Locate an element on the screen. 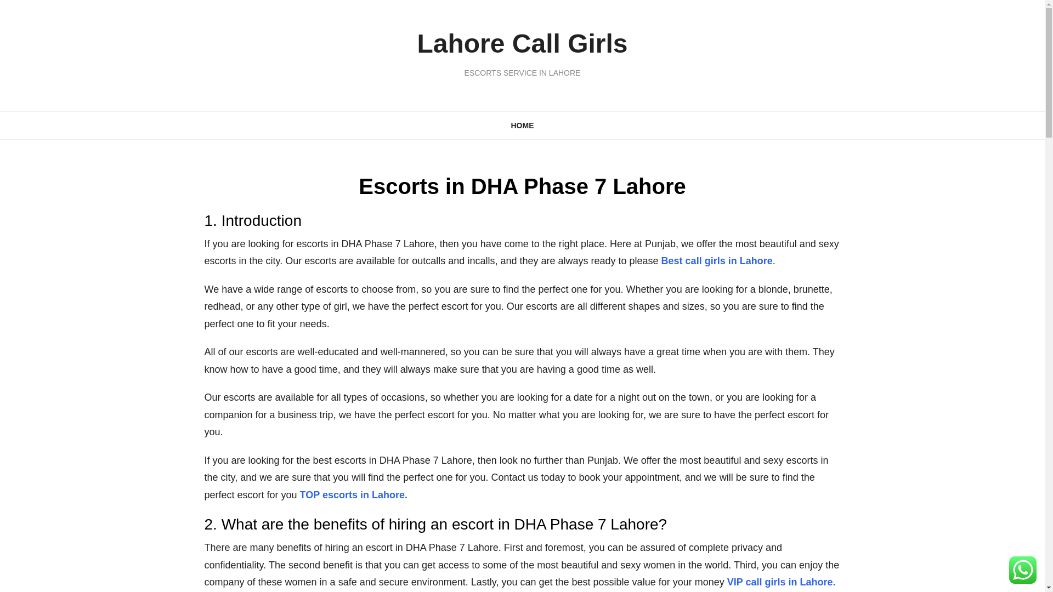 The height and width of the screenshot is (592, 1053). VIP call girls in Lahore. is located at coordinates (782, 582).